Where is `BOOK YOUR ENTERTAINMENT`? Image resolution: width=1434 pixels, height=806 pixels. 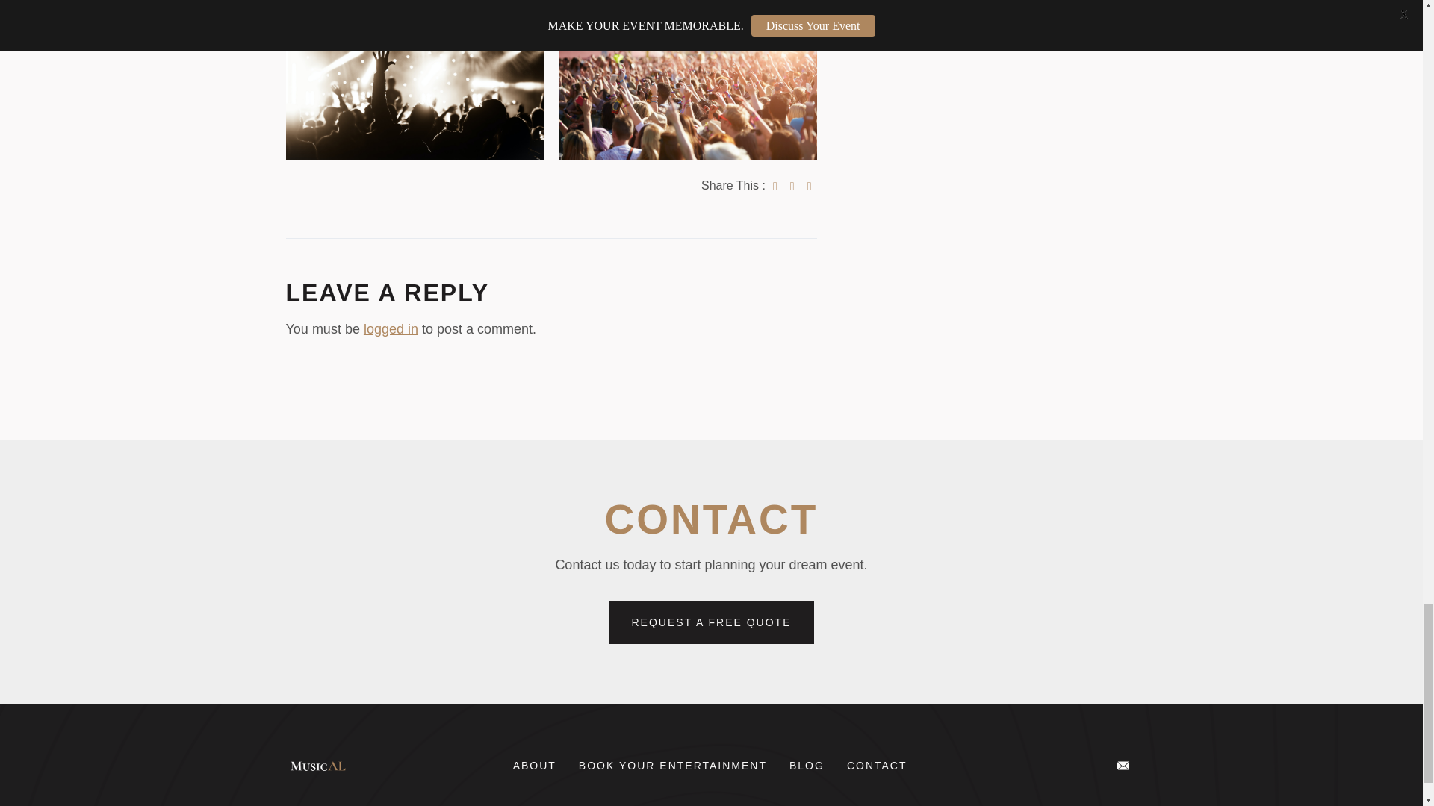
BOOK YOUR ENTERTAINMENT is located at coordinates (673, 766).